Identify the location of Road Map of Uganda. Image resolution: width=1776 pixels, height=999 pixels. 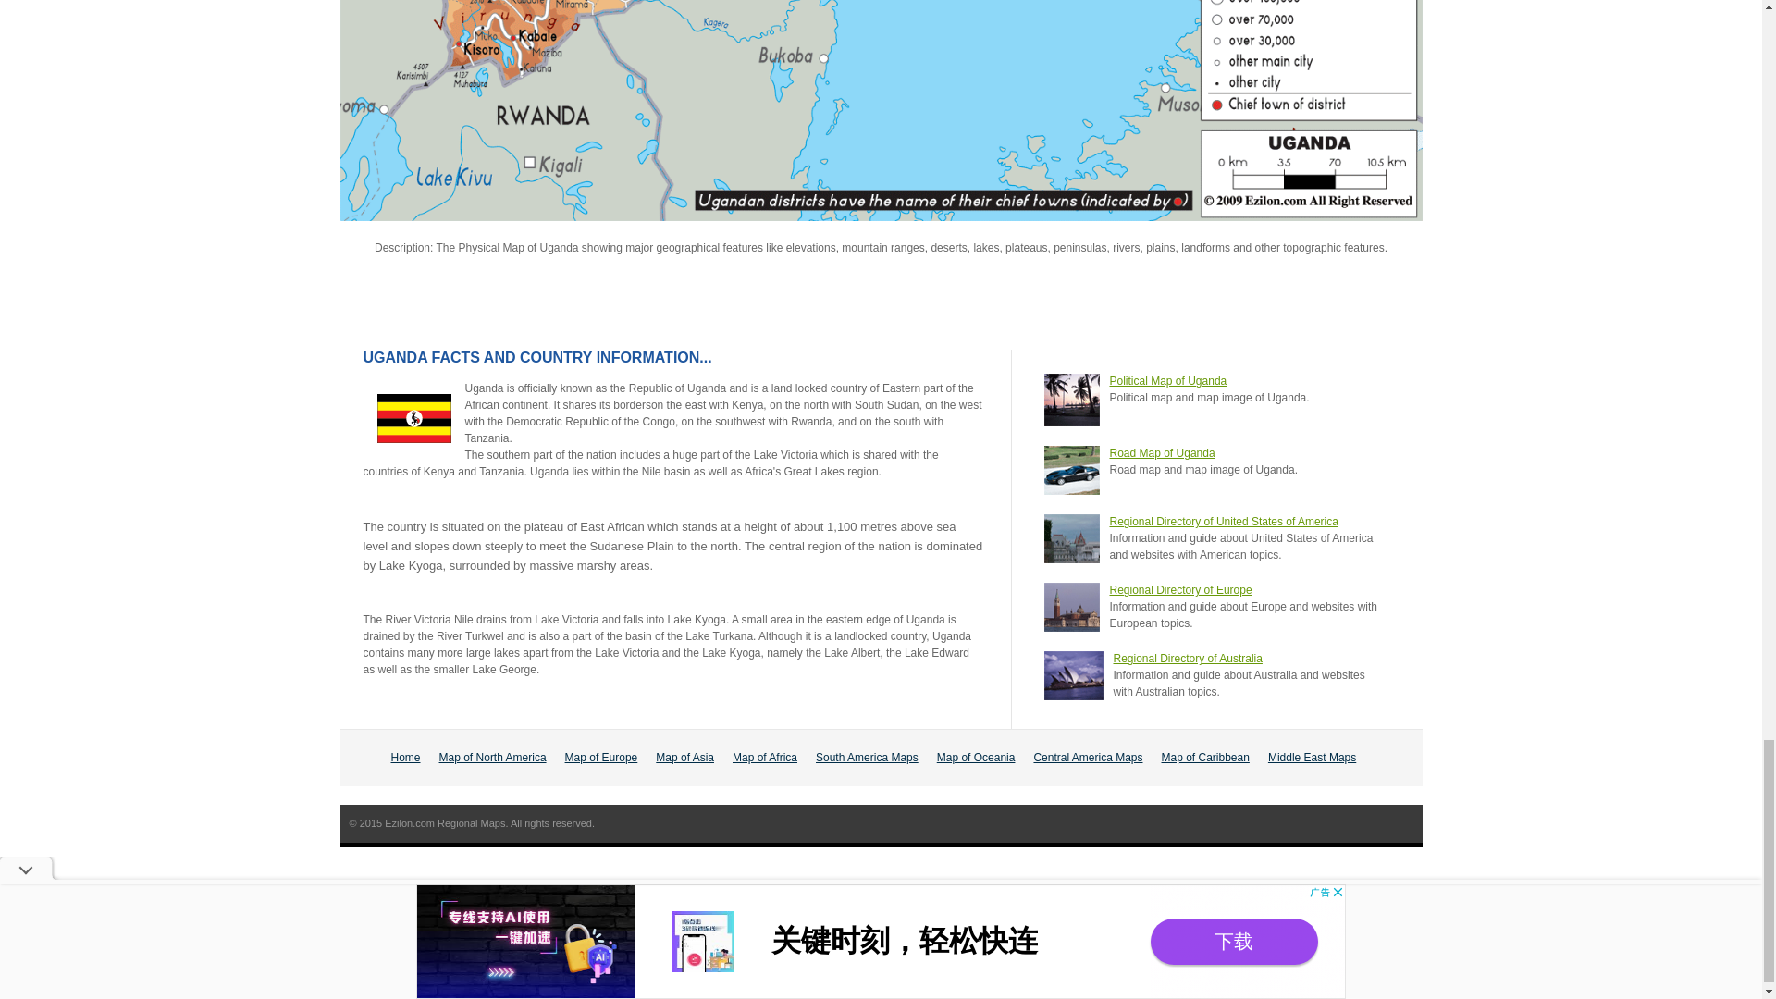
(1162, 452).